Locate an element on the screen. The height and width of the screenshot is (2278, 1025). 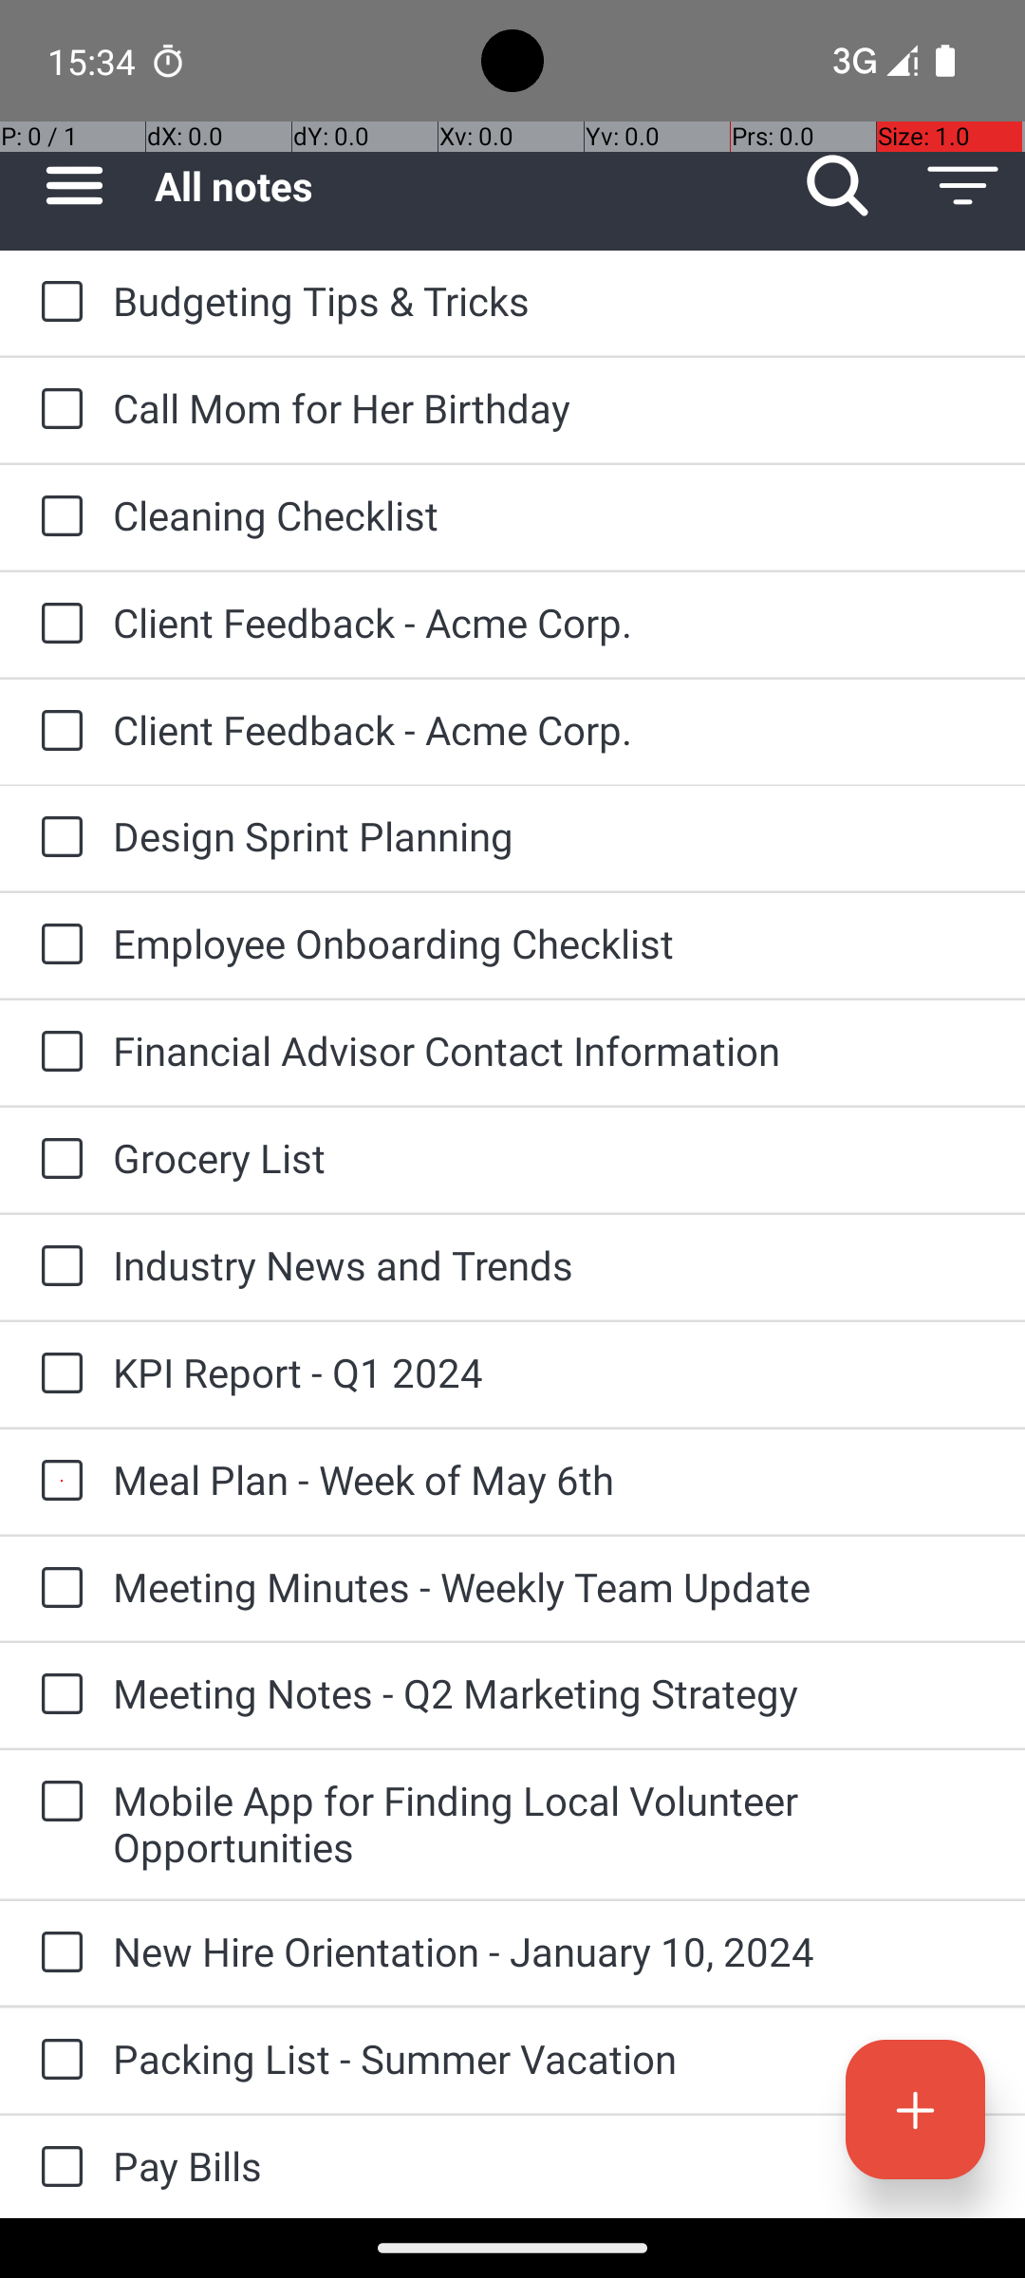
to-do: Cleaning Checklist is located at coordinates (57, 517).